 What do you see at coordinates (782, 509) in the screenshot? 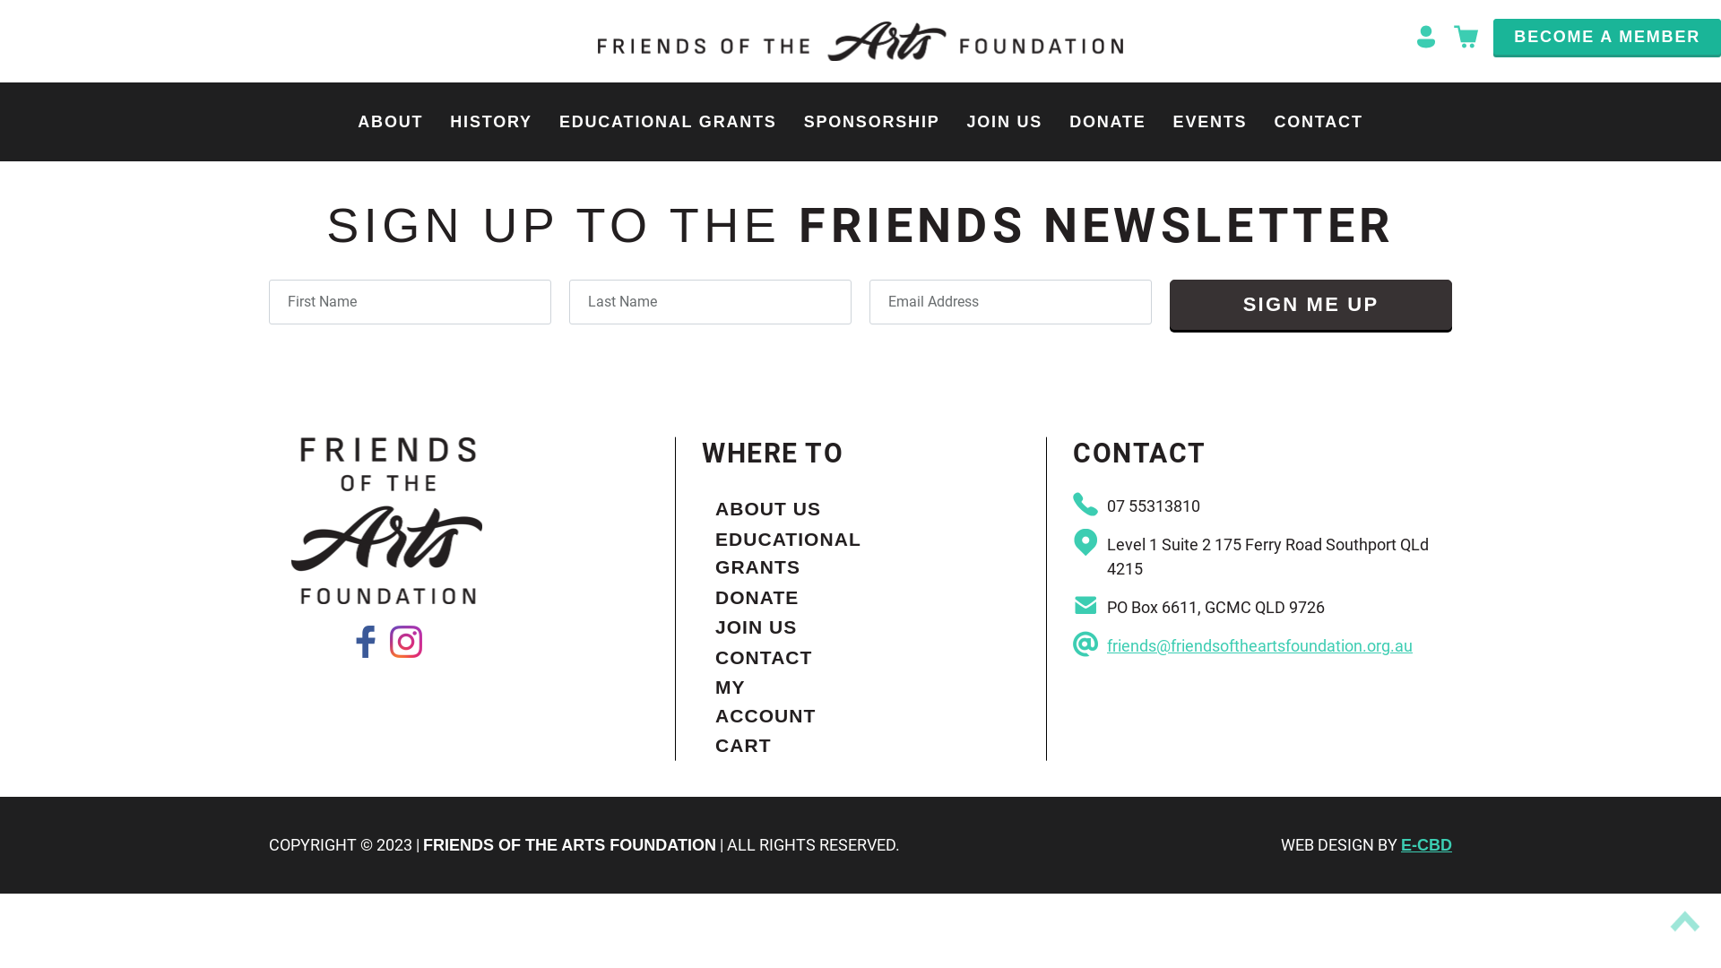
I see `ABOUT US` at bounding box center [782, 509].